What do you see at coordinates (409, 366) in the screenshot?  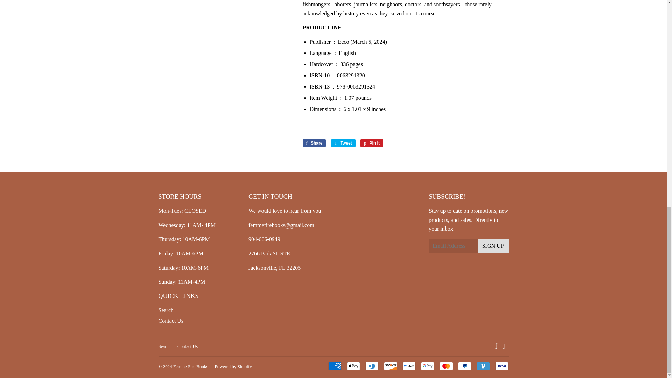 I see `Meta Pay` at bounding box center [409, 366].